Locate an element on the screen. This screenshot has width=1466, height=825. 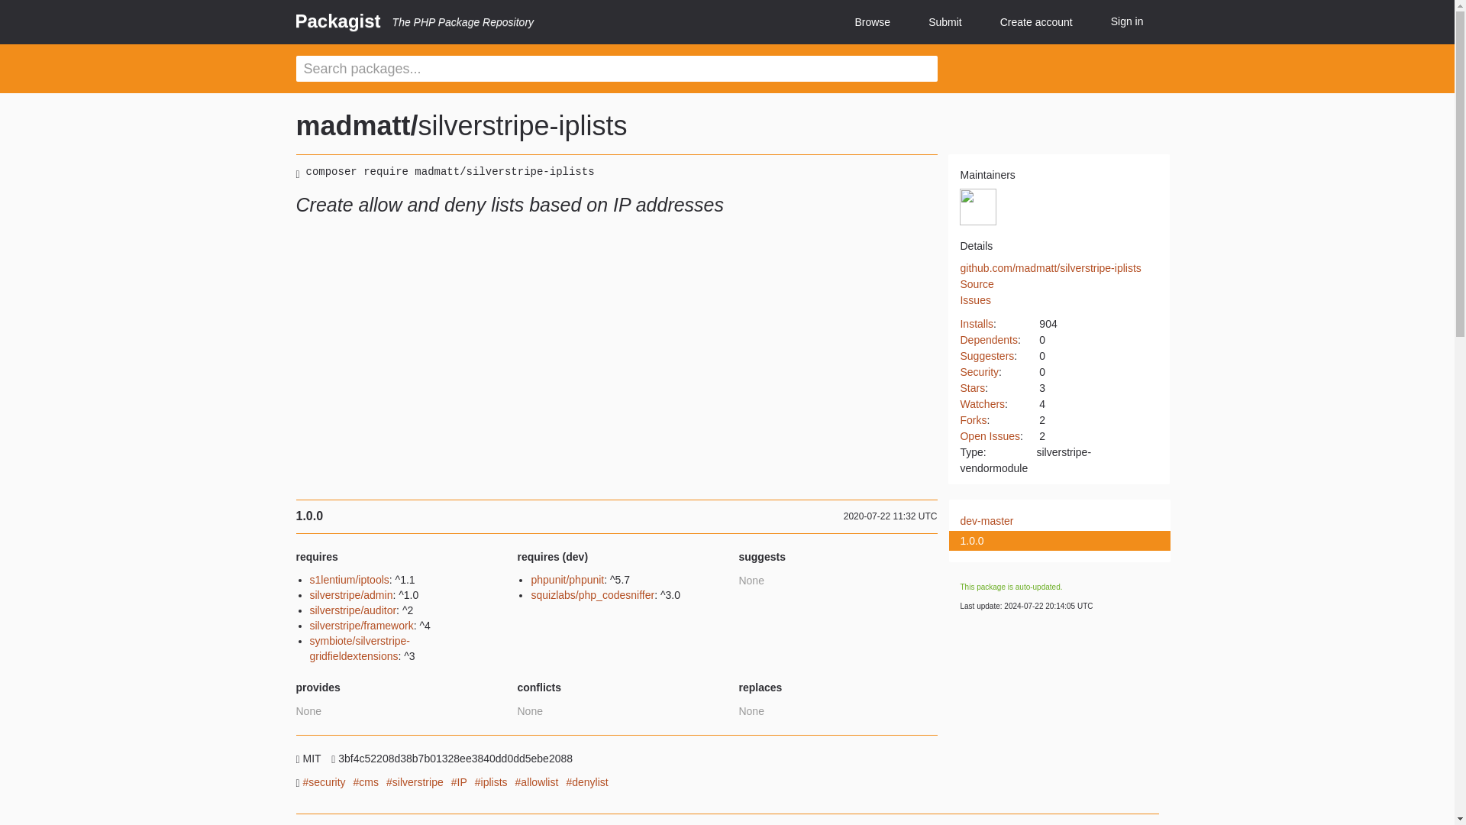
madmatt is located at coordinates (978, 206).